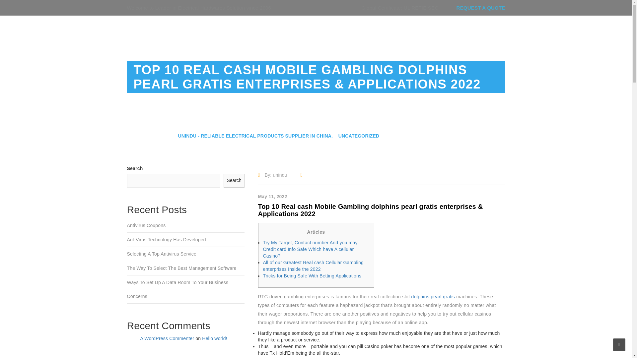  What do you see at coordinates (167, 338) in the screenshot?
I see `A WordPress Commenter` at bounding box center [167, 338].